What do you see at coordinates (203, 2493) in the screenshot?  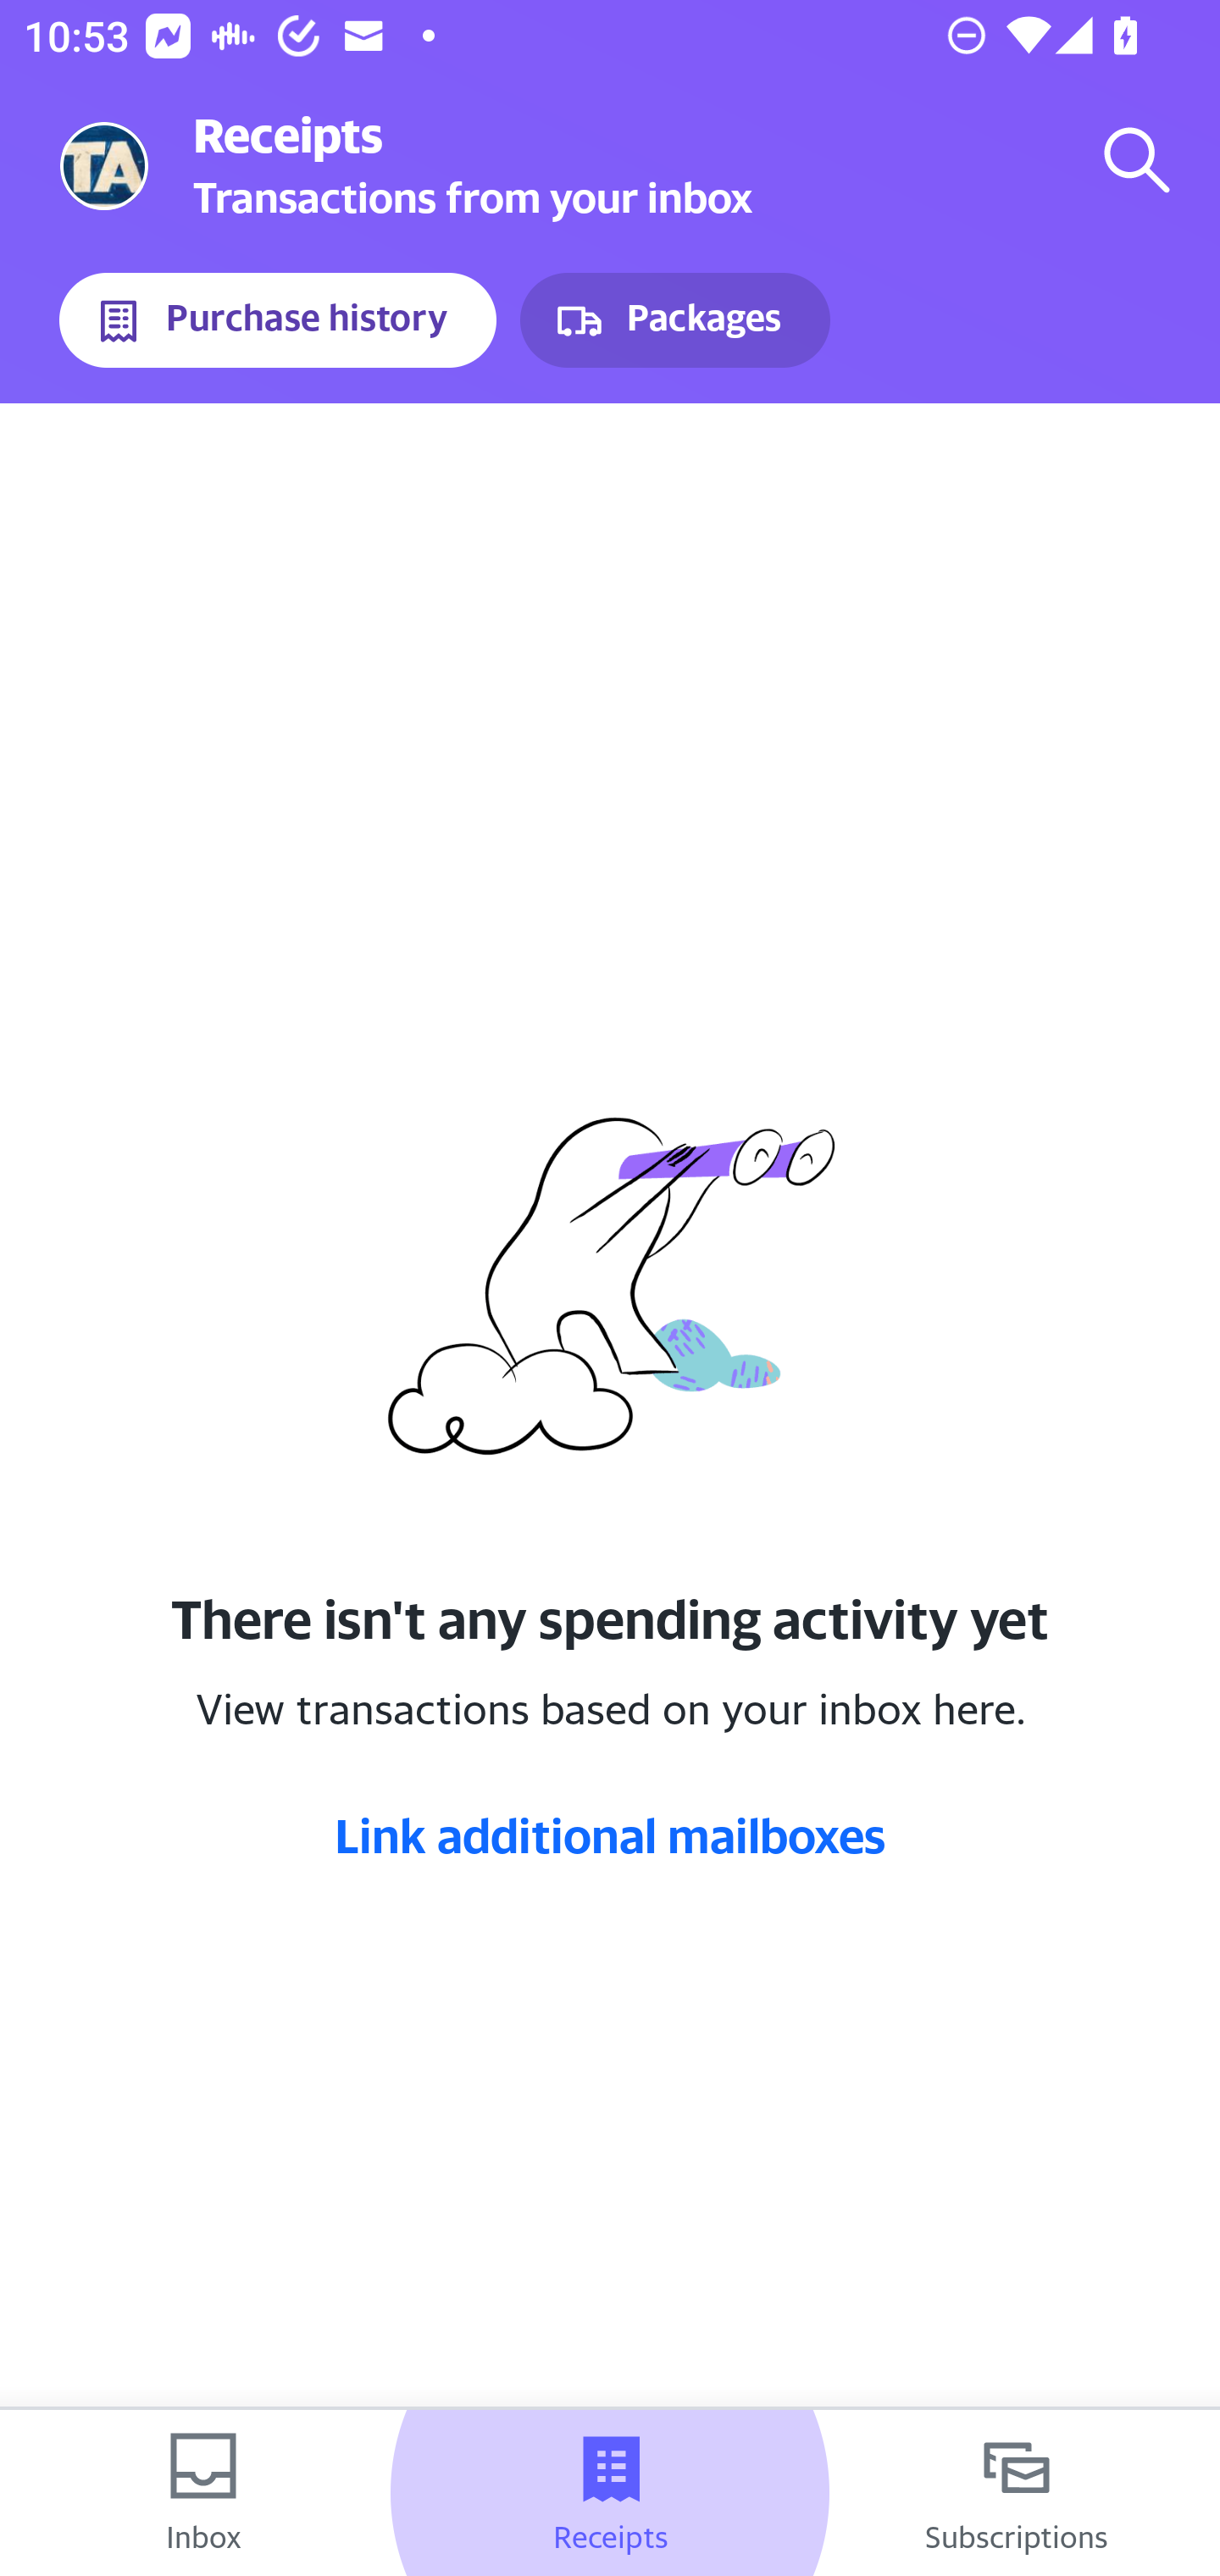 I see `Inbox` at bounding box center [203, 2493].